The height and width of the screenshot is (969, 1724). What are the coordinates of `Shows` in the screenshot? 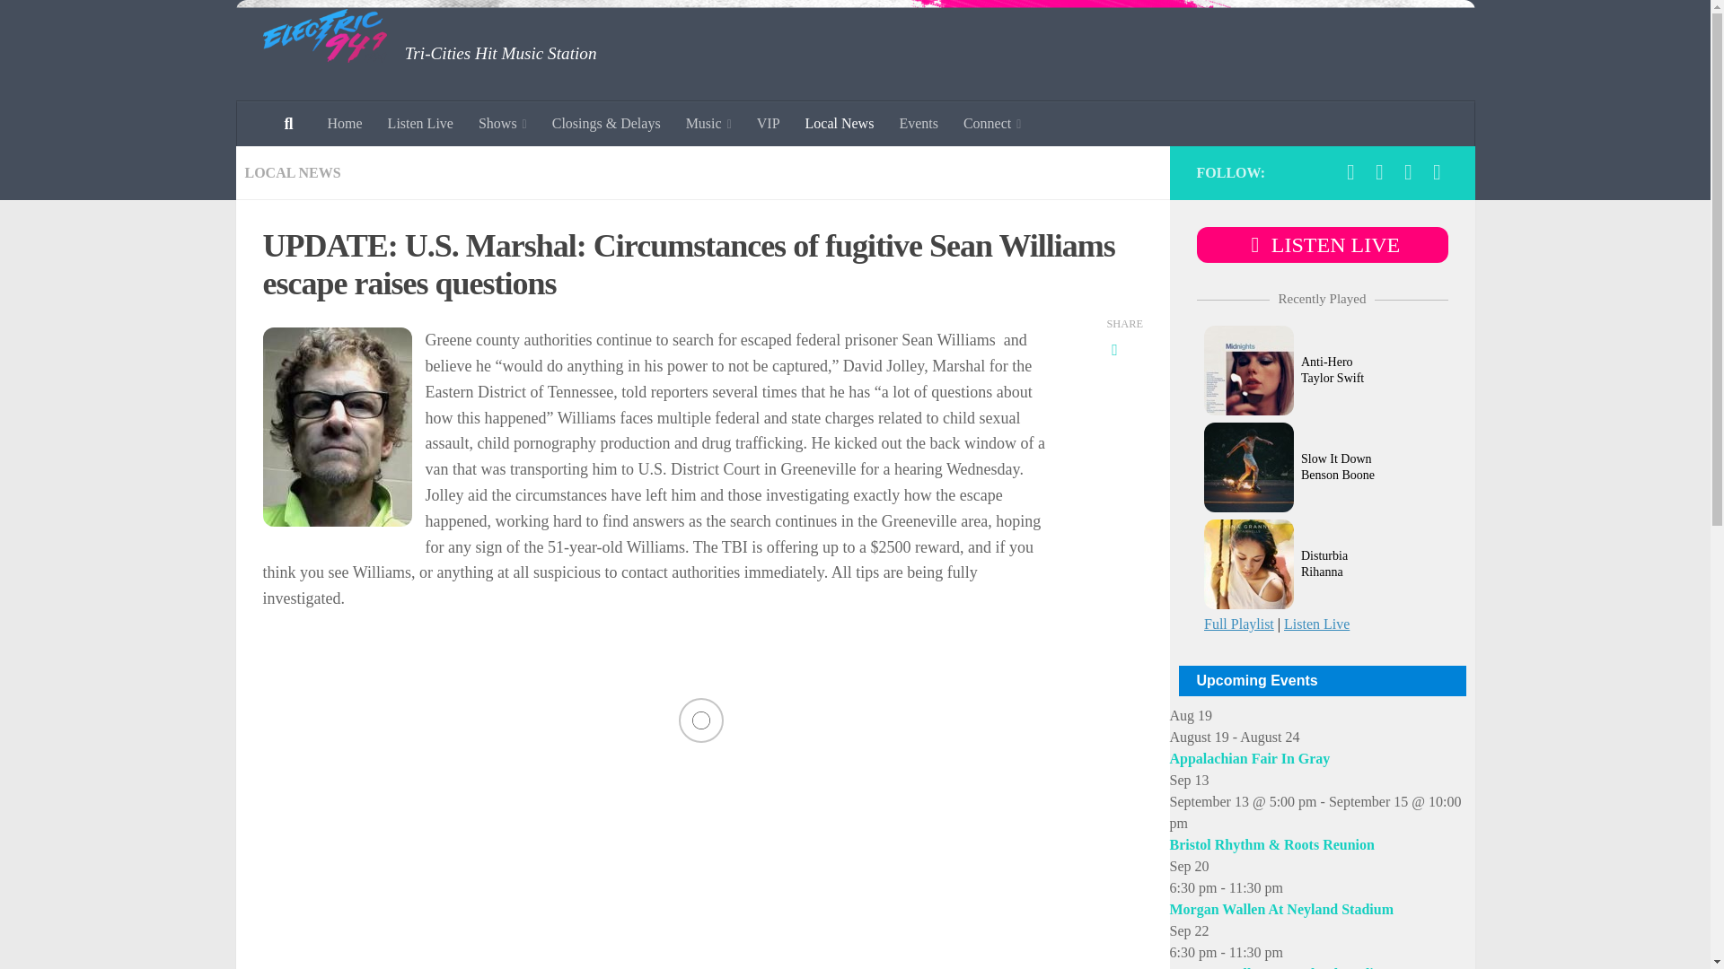 It's located at (502, 124).